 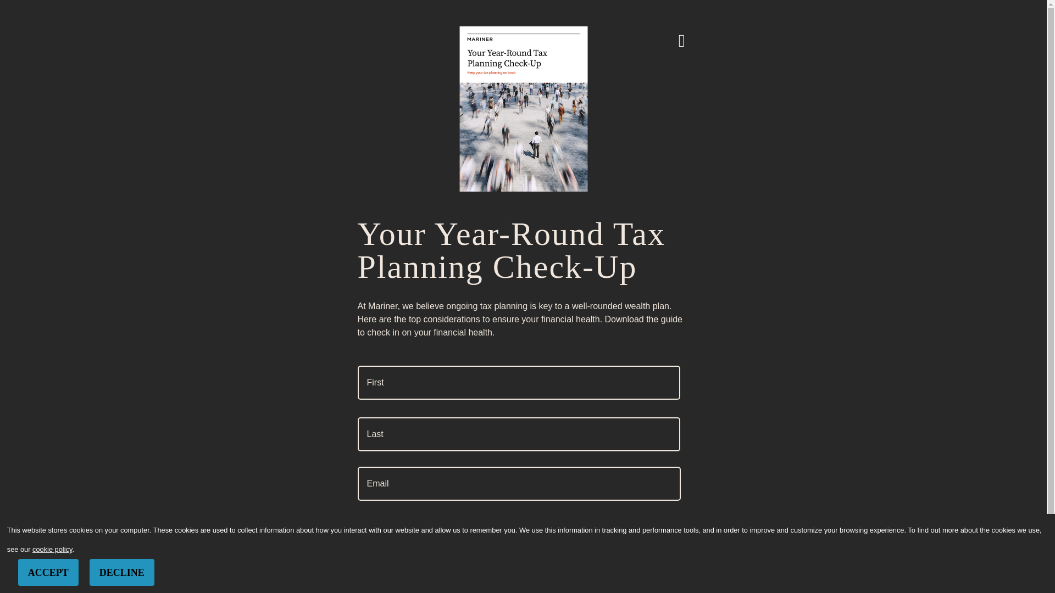 What do you see at coordinates (524, 36) in the screenshot?
I see `OUR SERVICES` at bounding box center [524, 36].